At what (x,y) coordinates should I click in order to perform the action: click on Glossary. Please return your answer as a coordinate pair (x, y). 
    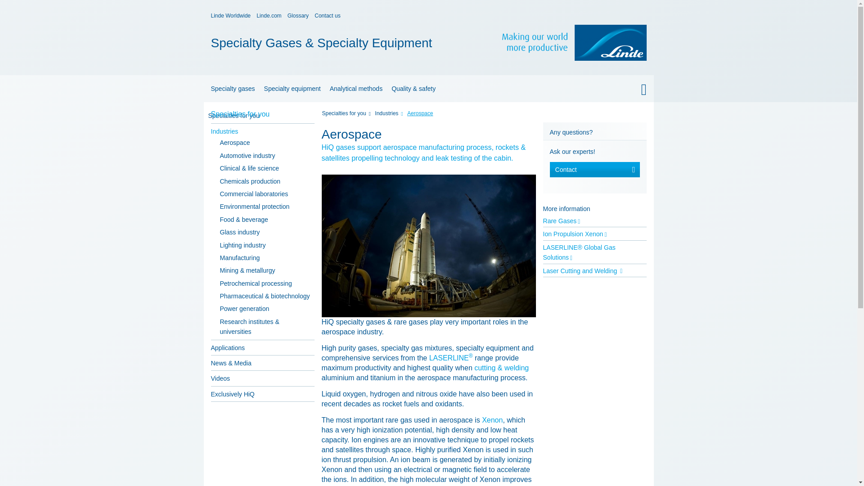
    Looking at the image, I should click on (298, 16).